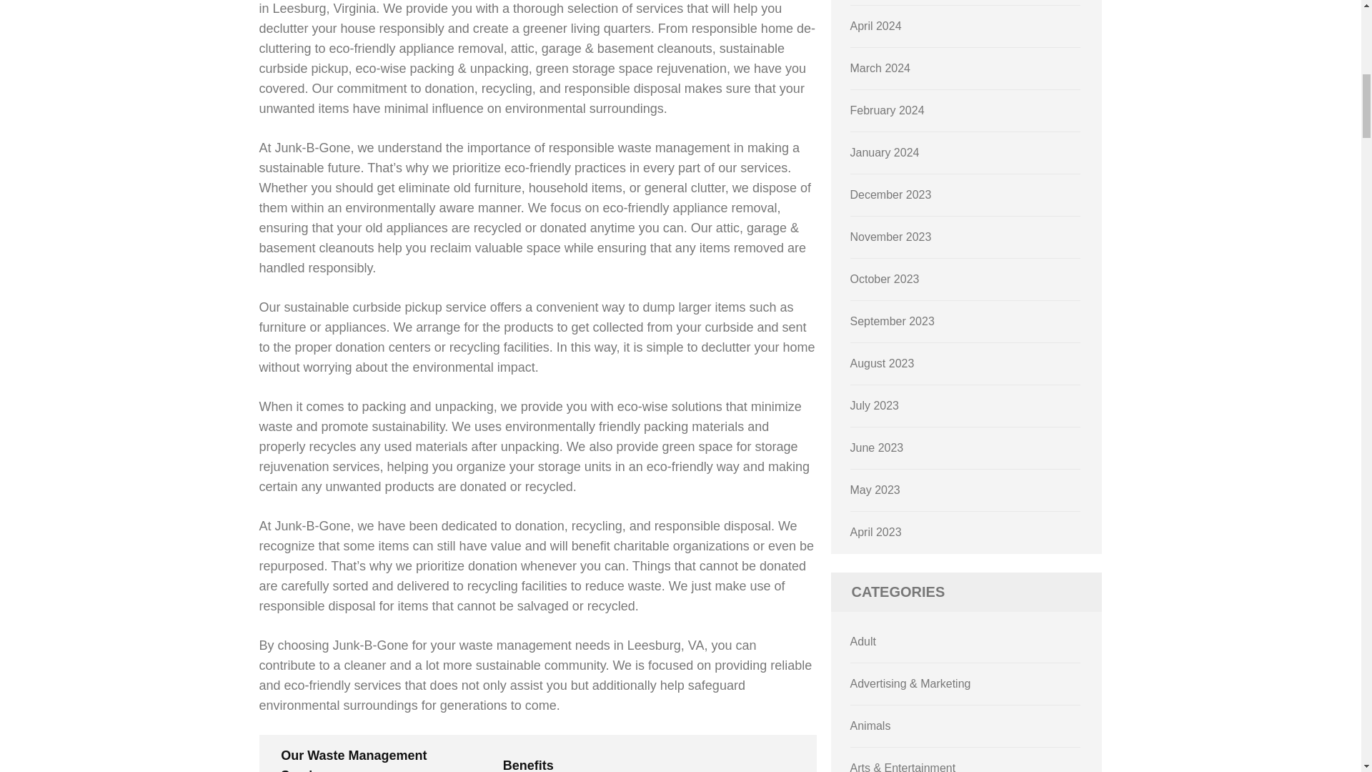 This screenshot has height=772, width=1372. Describe the element at coordinates (878, 447) in the screenshot. I see `June 2023` at that location.